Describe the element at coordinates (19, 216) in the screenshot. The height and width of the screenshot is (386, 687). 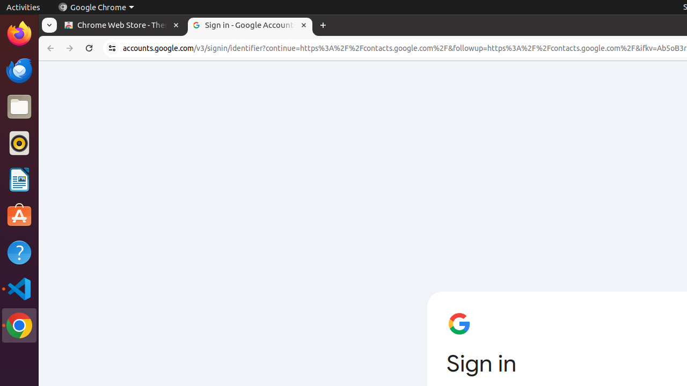
I see `Ubuntu Software` at that location.